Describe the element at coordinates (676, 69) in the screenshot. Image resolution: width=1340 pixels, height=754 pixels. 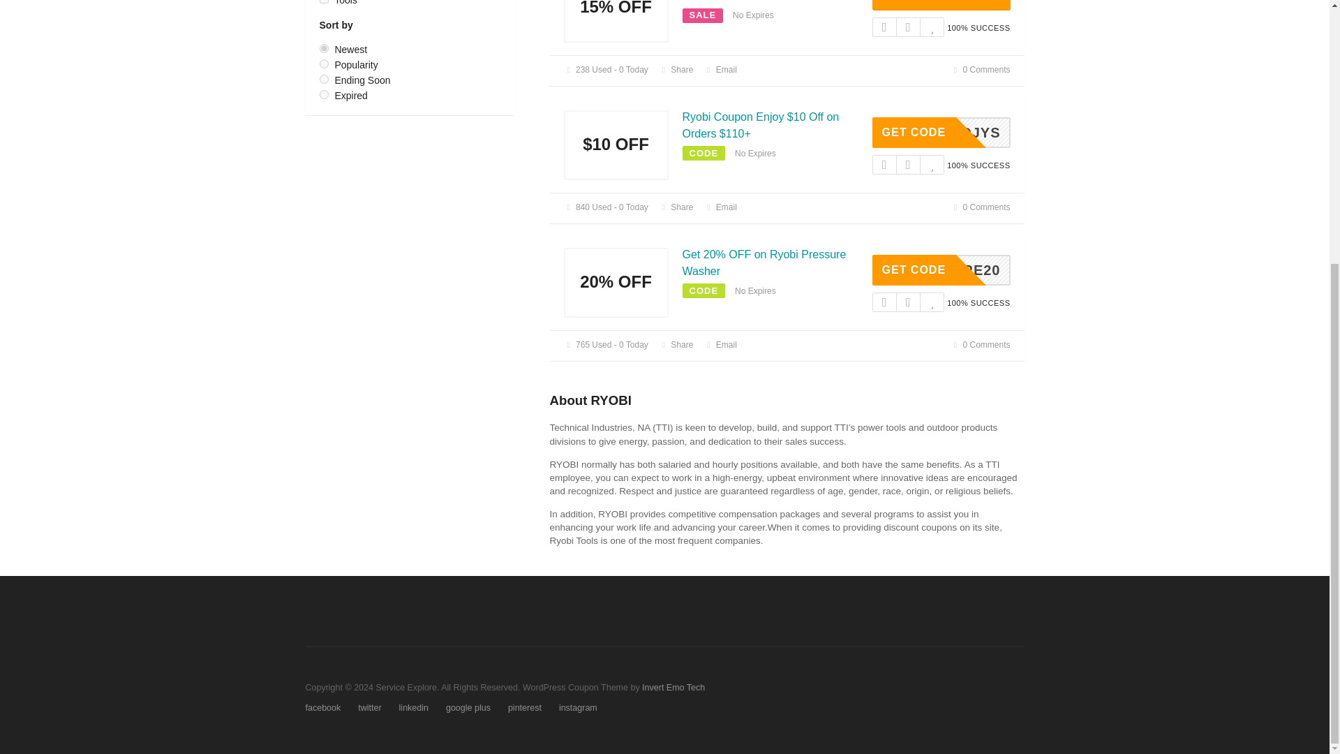
I see `GET DEAL` at that location.